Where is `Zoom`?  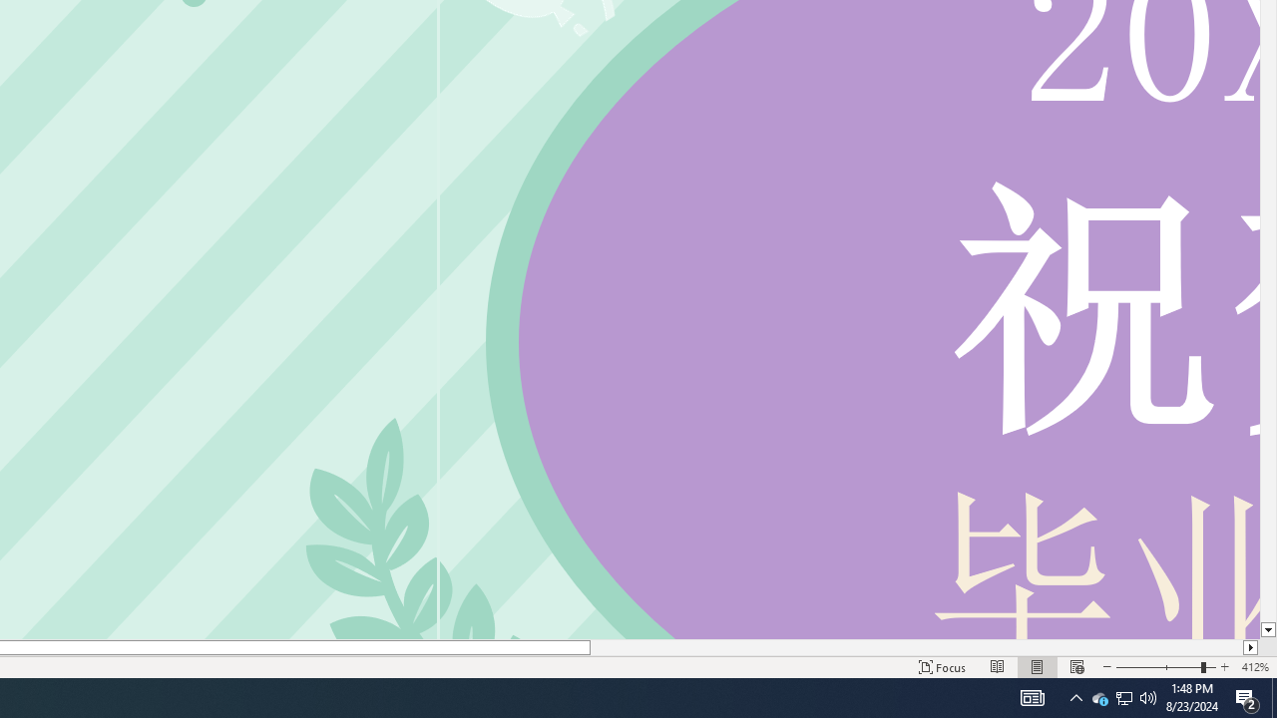 Zoom is located at coordinates (1165, 666).